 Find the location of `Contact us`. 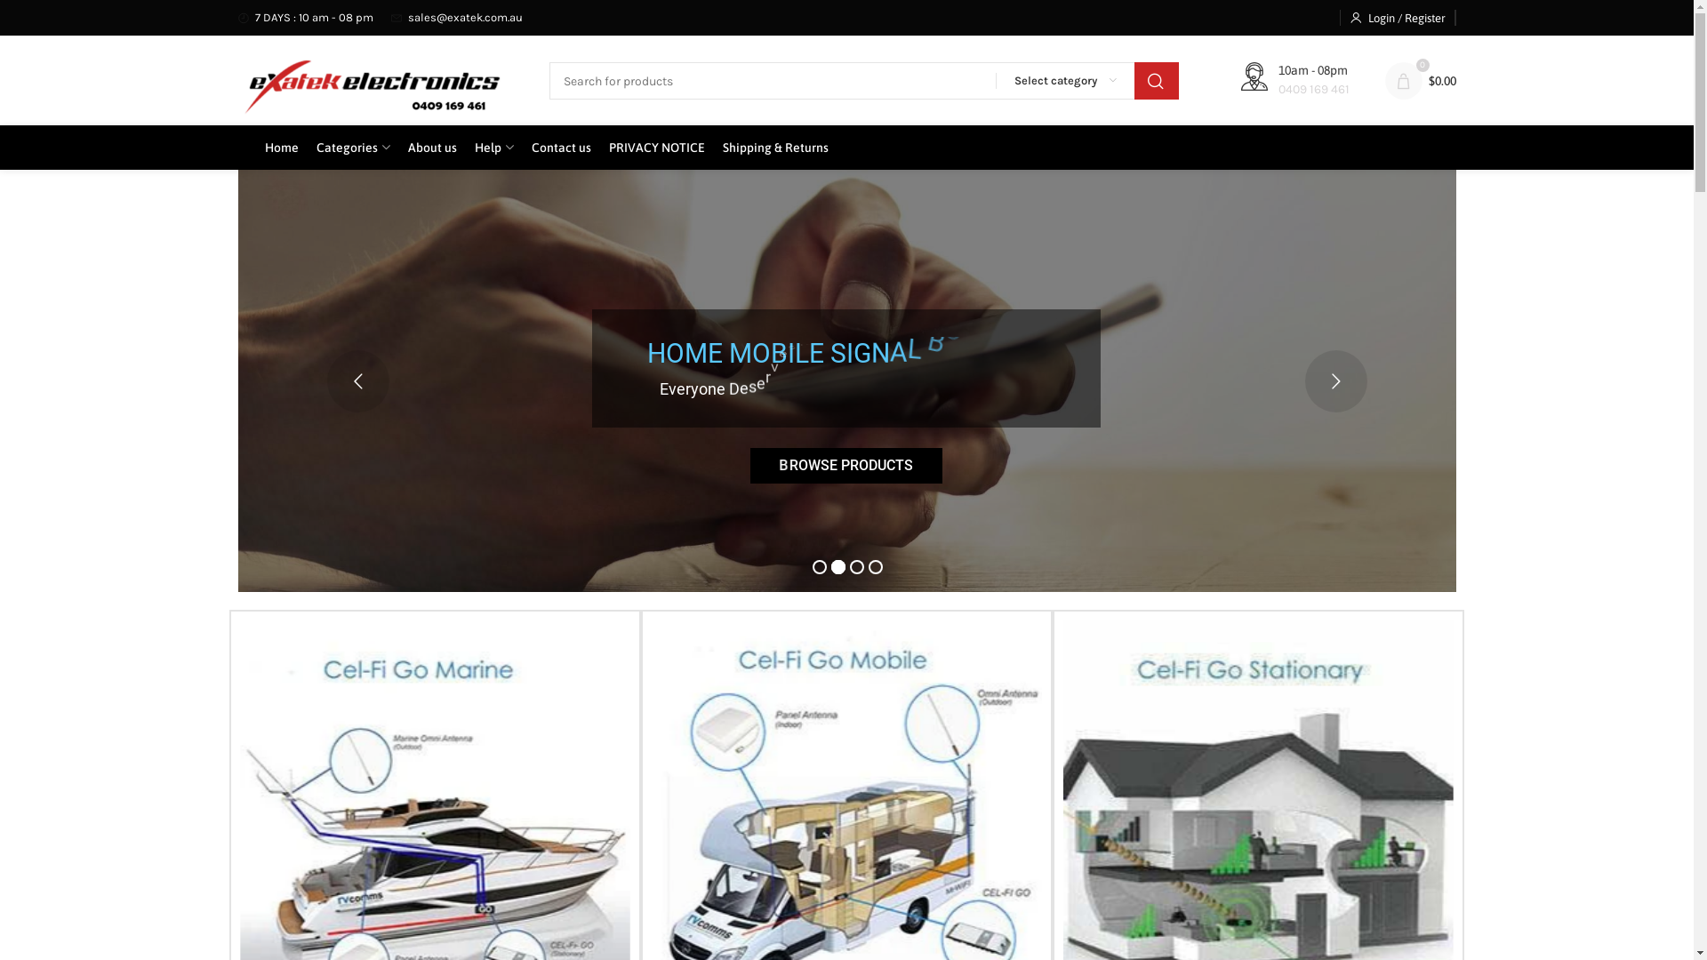

Contact us is located at coordinates (562, 148).